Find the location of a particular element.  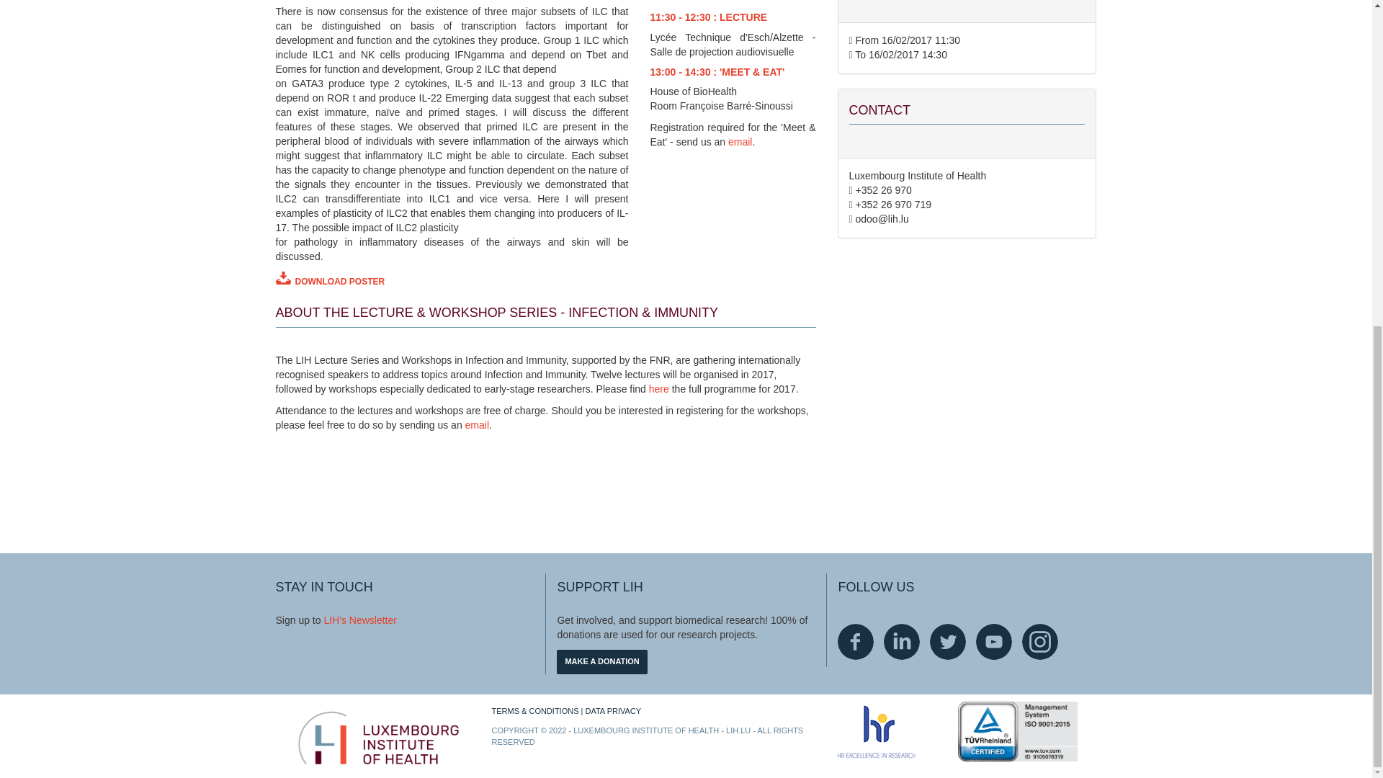

DOWNLOAD POSTER is located at coordinates (451, 280).